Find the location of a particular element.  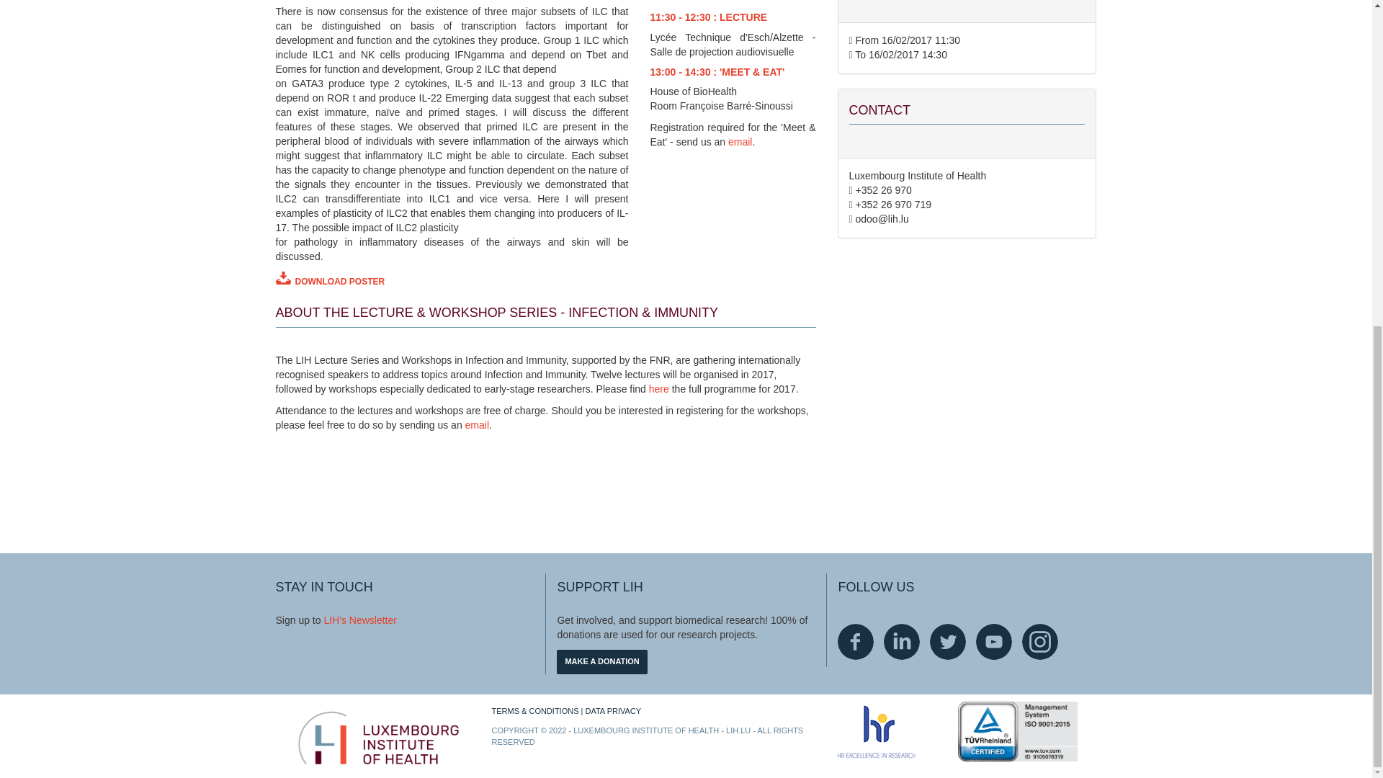

DOWNLOAD POSTER is located at coordinates (451, 280).